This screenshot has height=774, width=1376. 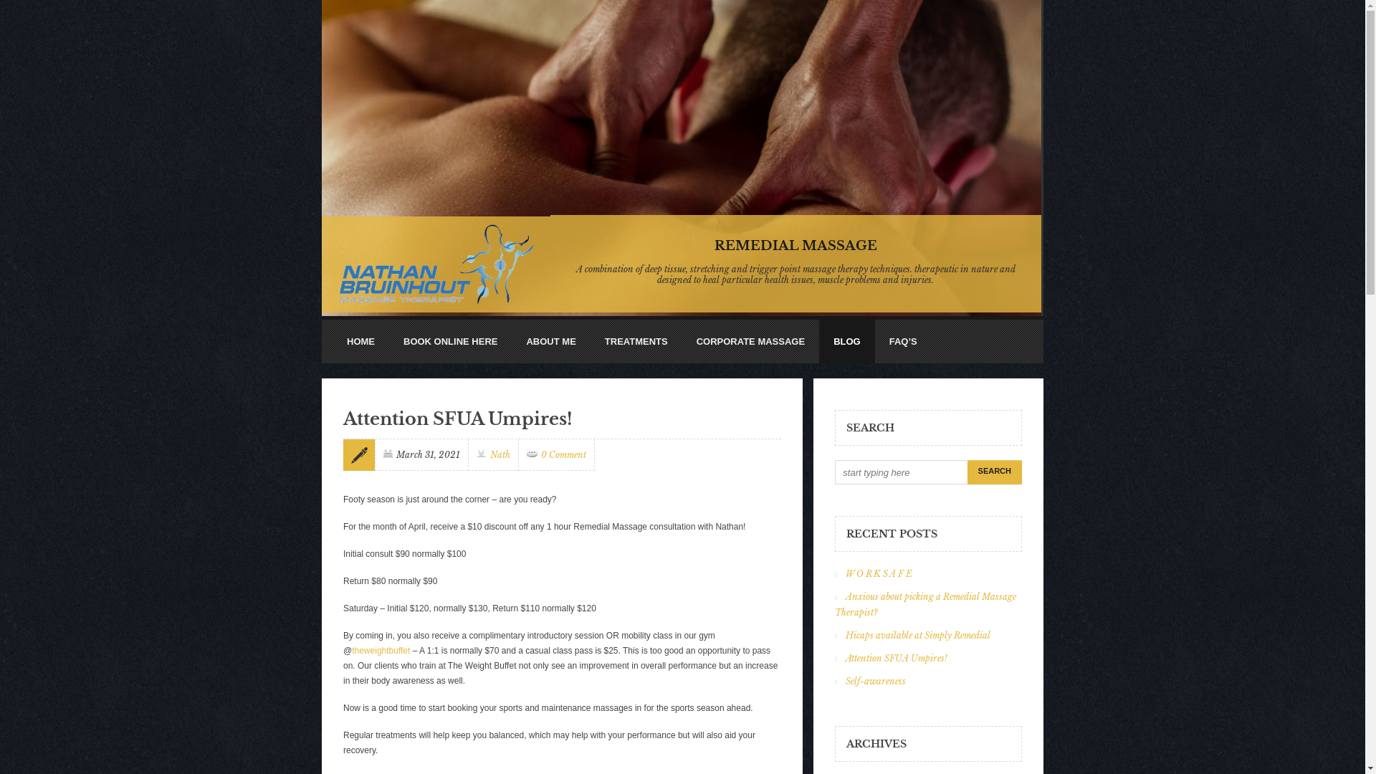 I want to click on ABOUT ME, so click(x=550, y=341).